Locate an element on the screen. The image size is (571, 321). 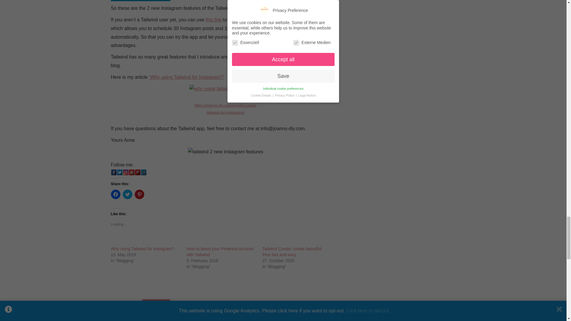
Instagram is located at coordinates (126, 172).